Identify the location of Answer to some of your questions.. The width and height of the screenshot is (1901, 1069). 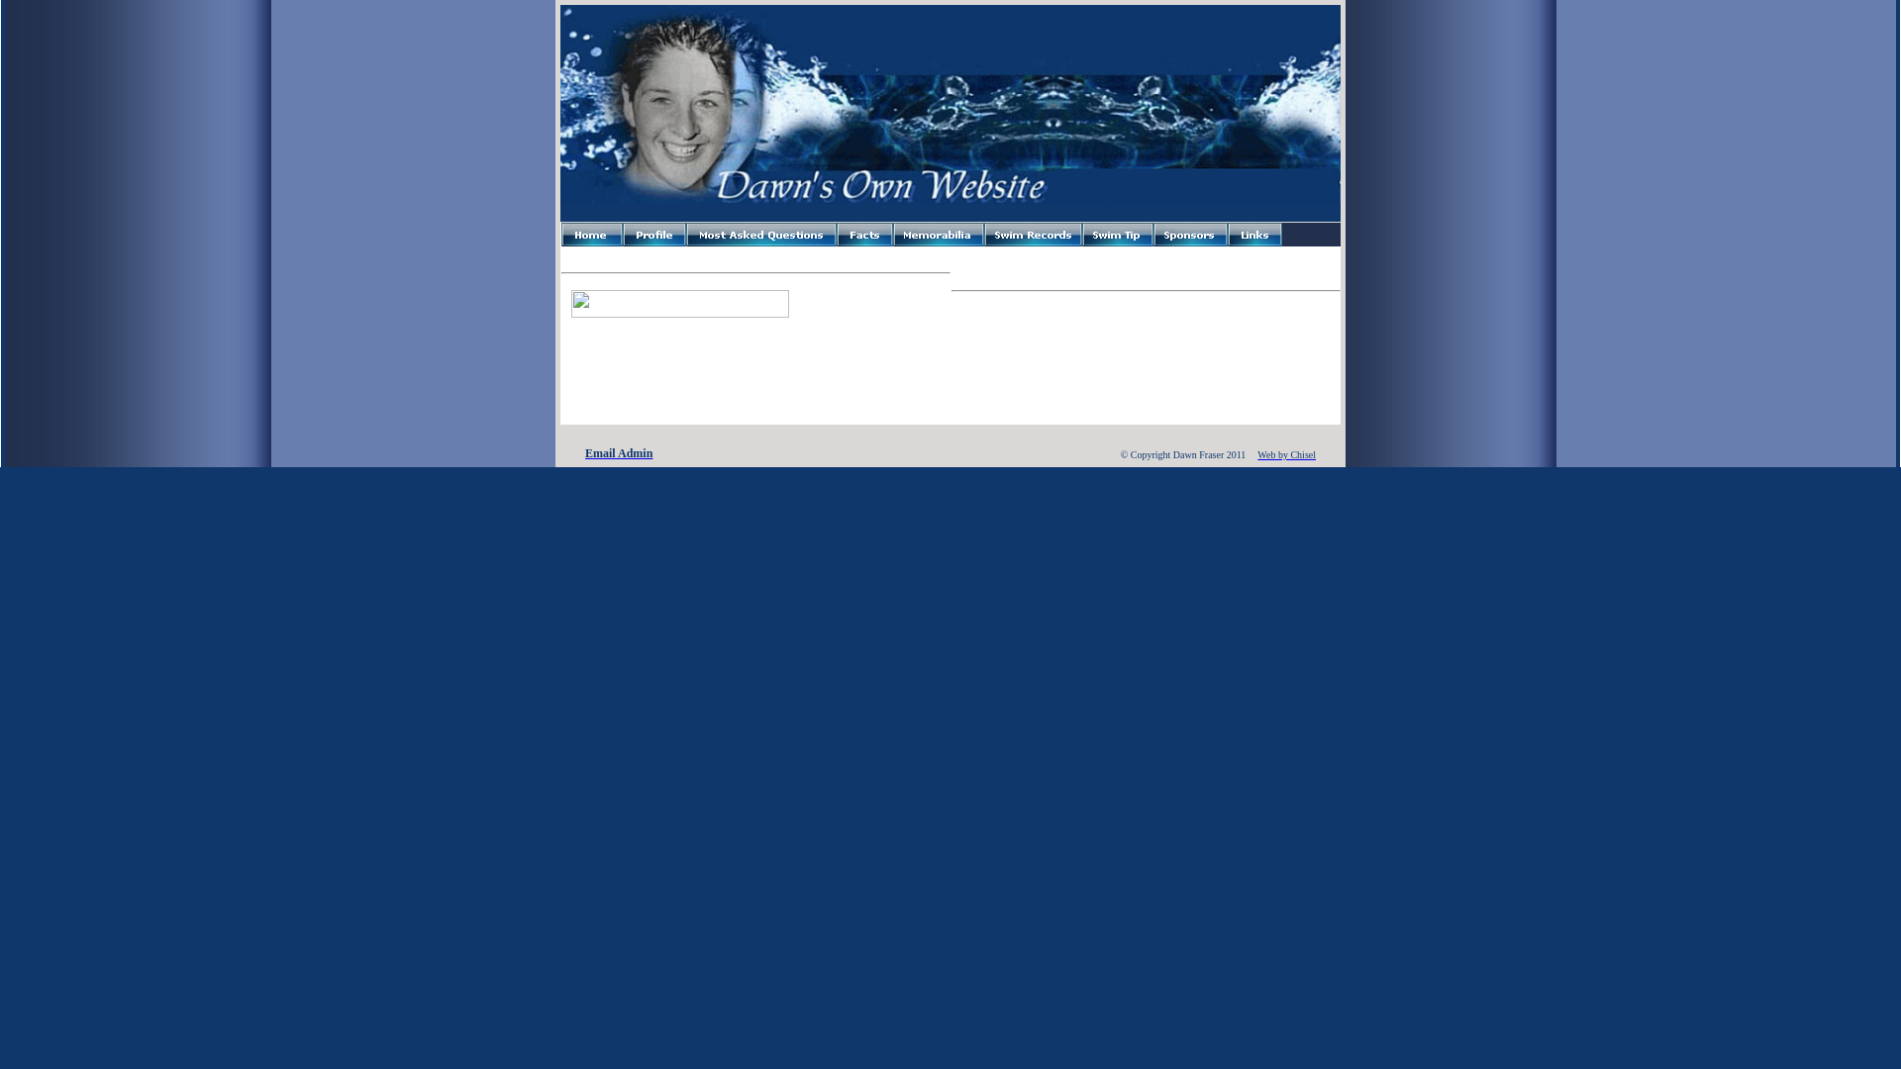
(761, 235).